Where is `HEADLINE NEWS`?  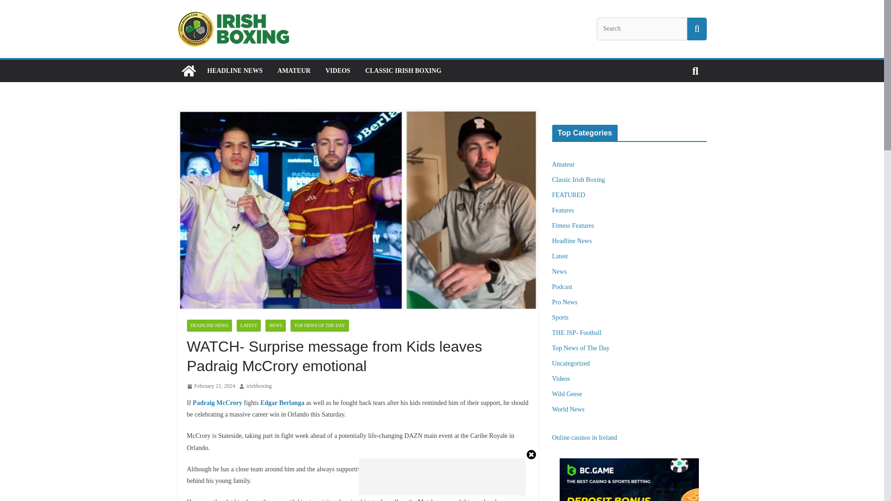
HEADLINE NEWS is located at coordinates (234, 71).